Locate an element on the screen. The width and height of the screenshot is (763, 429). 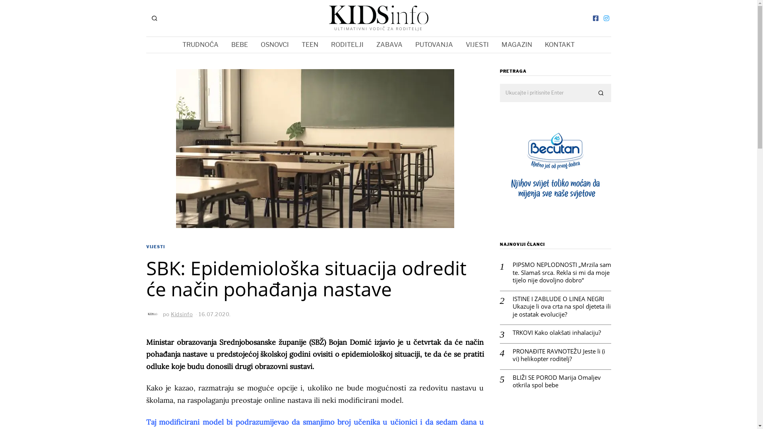
KONTAKT is located at coordinates (560, 45).